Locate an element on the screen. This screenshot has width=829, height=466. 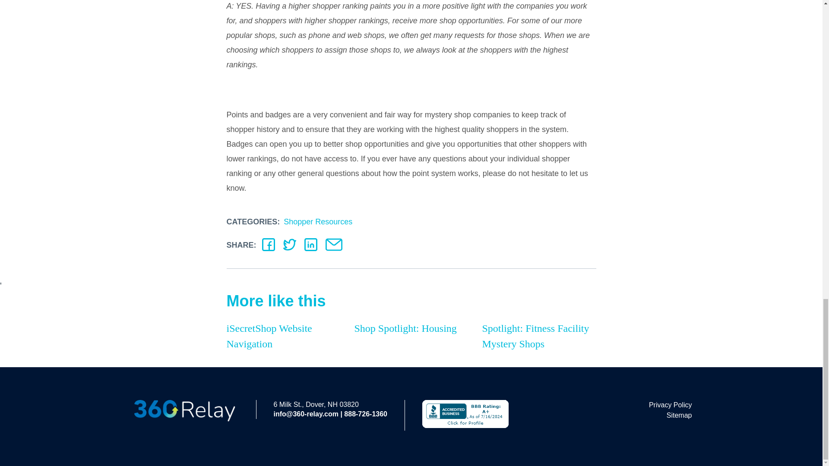
Twitter is located at coordinates (289, 244).